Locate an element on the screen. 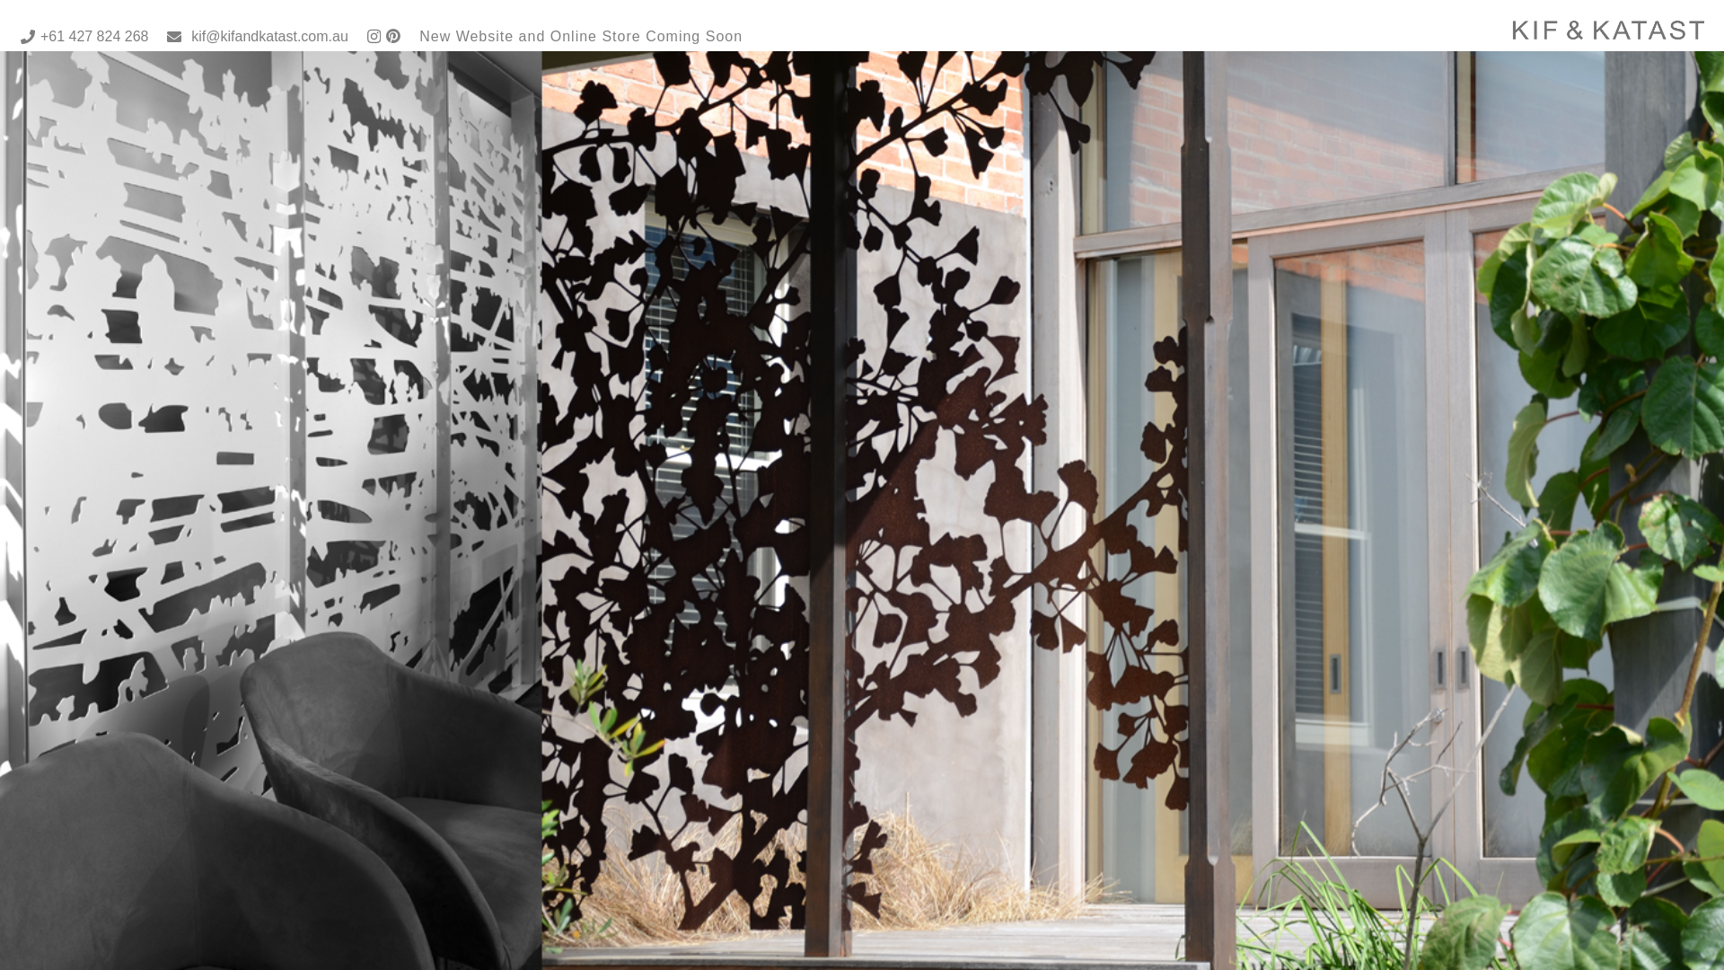 The image size is (1724, 970). Instagram is located at coordinates (374, 37).